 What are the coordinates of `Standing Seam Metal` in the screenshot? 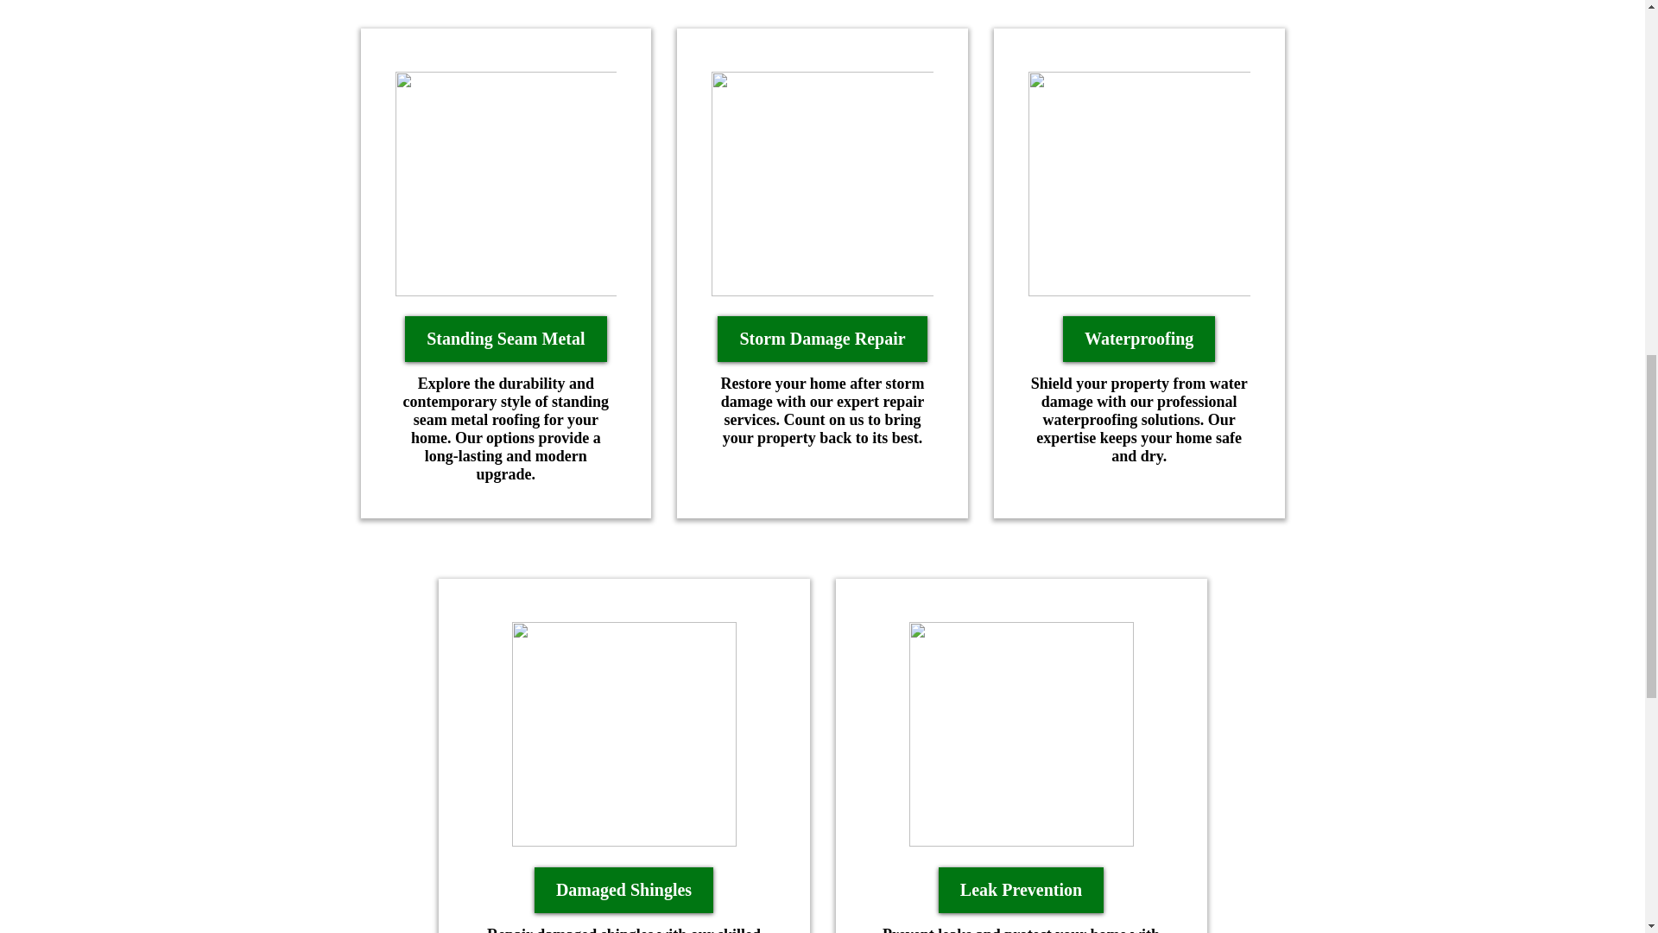 It's located at (505, 339).